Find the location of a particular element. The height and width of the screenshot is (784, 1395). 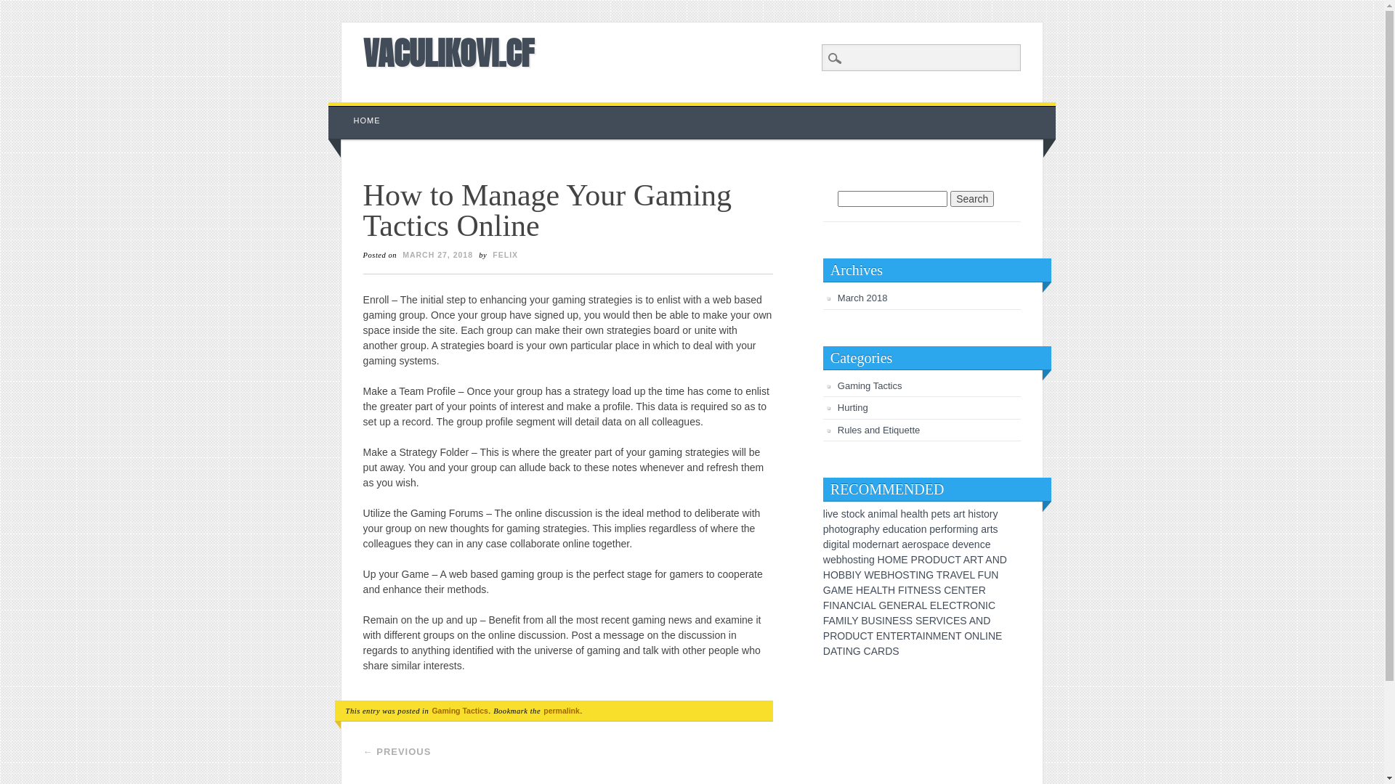

e is located at coordinates (910, 544).